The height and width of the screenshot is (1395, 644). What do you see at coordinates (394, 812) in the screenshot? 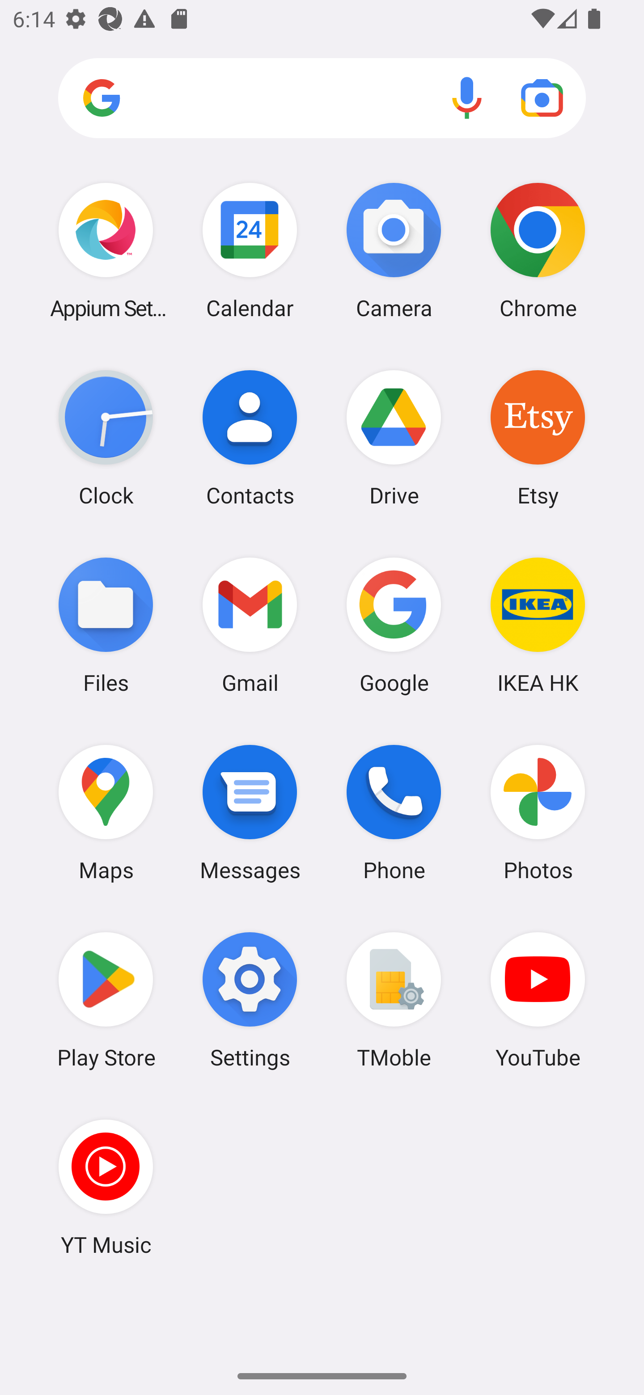
I see `Phone` at bounding box center [394, 812].